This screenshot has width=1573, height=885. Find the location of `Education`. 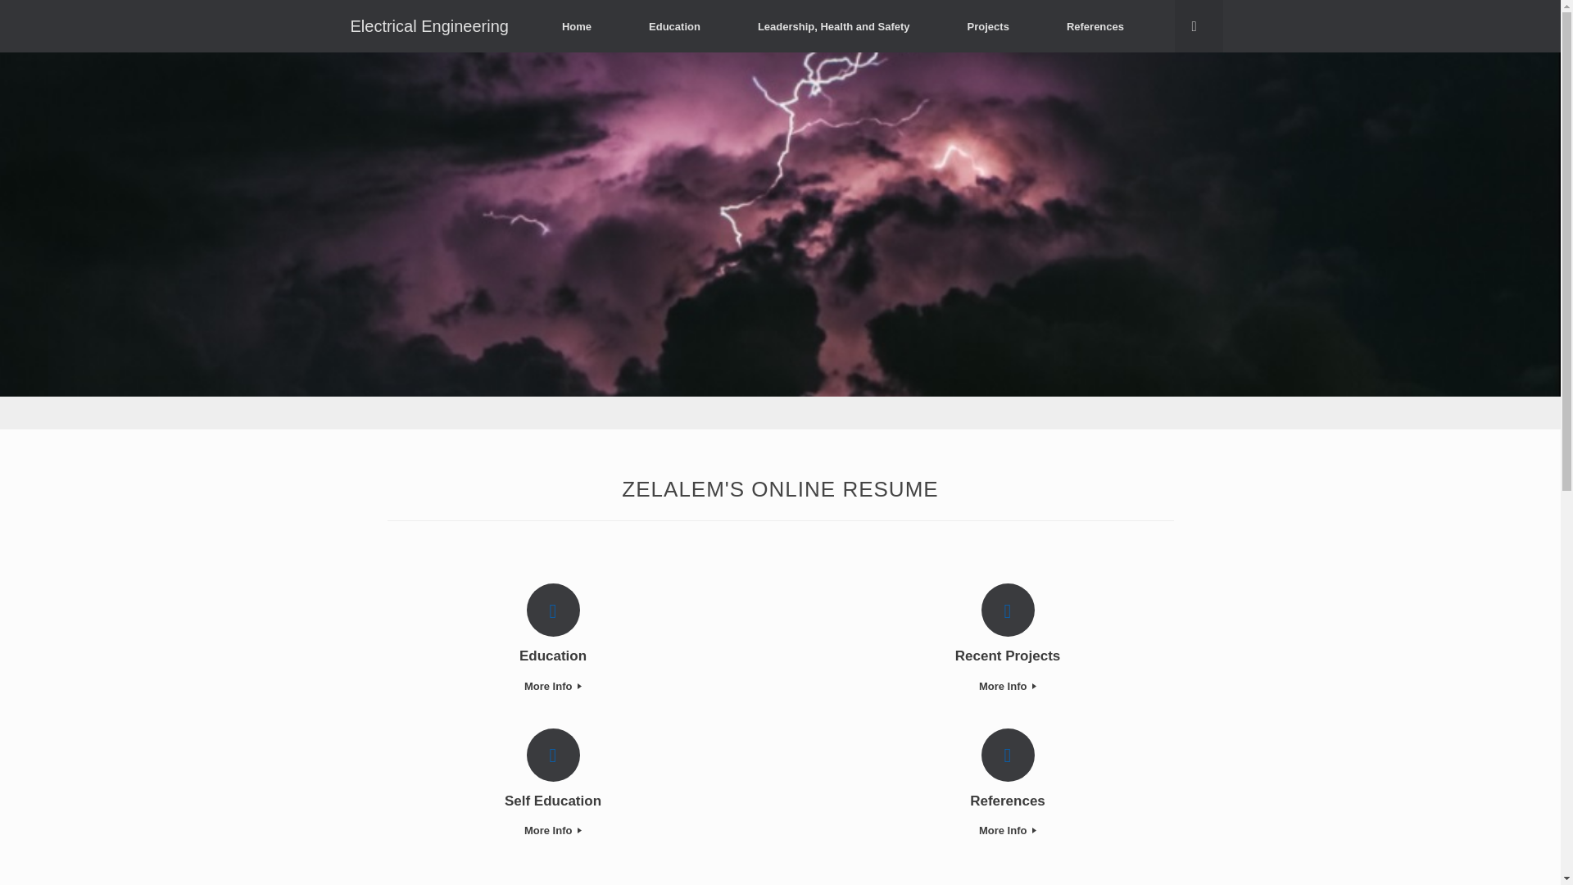

Education is located at coordinates (554, 656).